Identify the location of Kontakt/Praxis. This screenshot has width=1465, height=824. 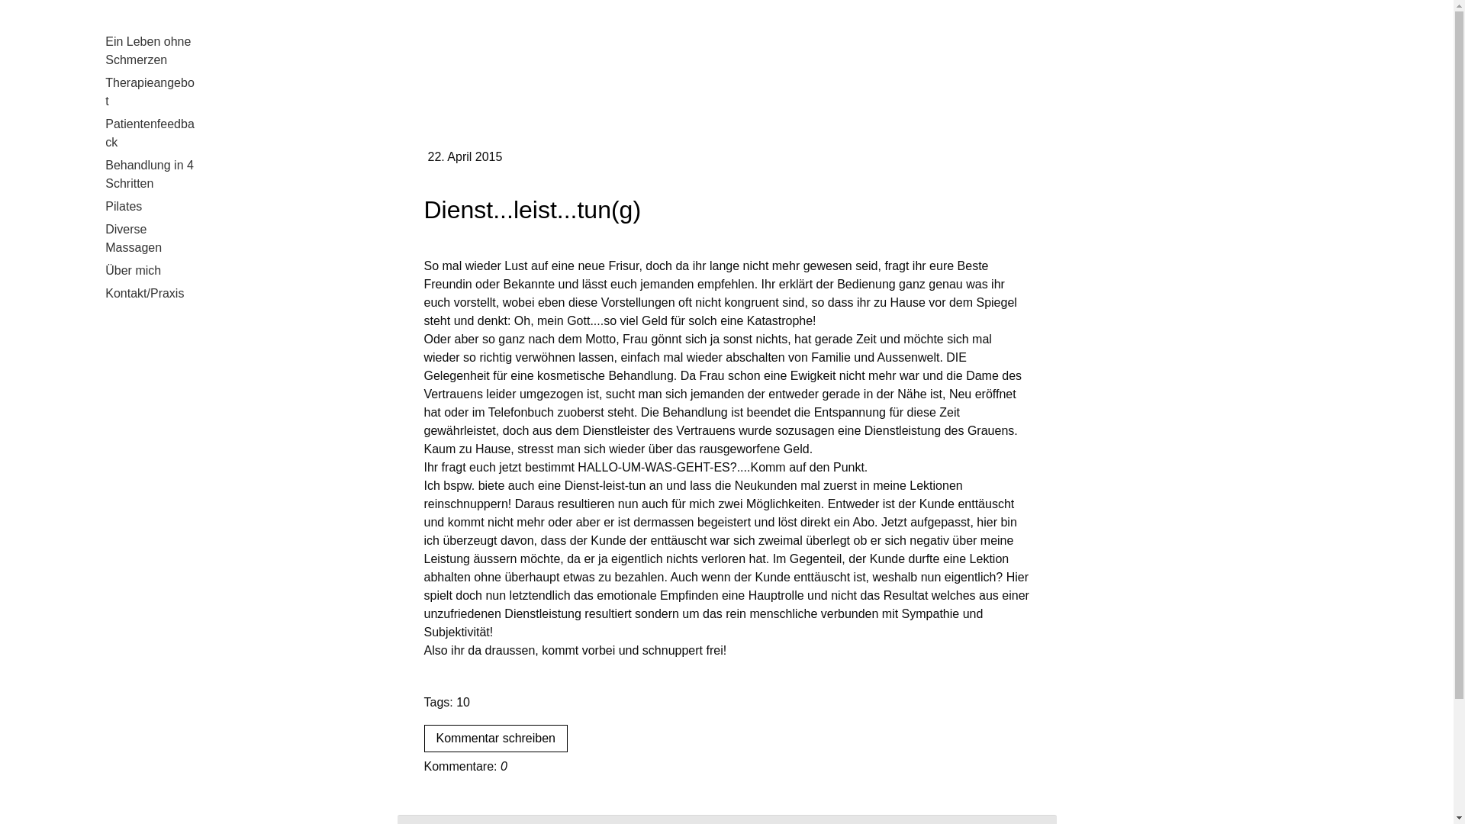
(149, 294).